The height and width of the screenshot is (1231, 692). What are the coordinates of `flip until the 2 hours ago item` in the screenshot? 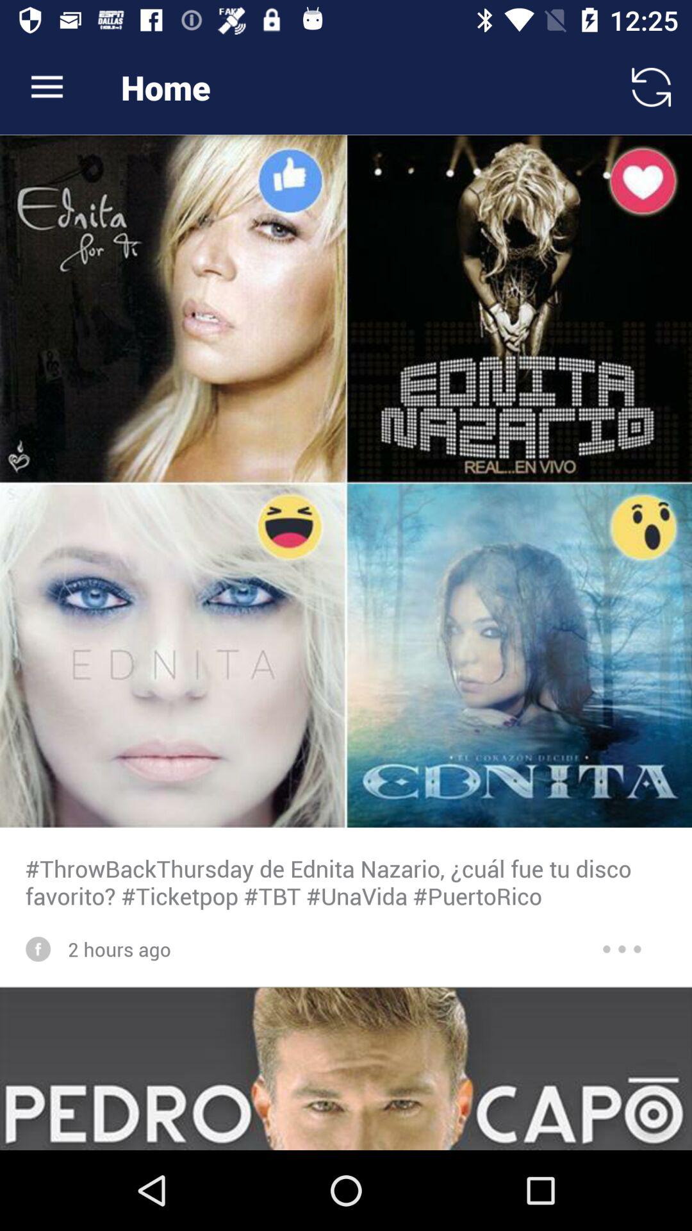 It's located at (119, 949).